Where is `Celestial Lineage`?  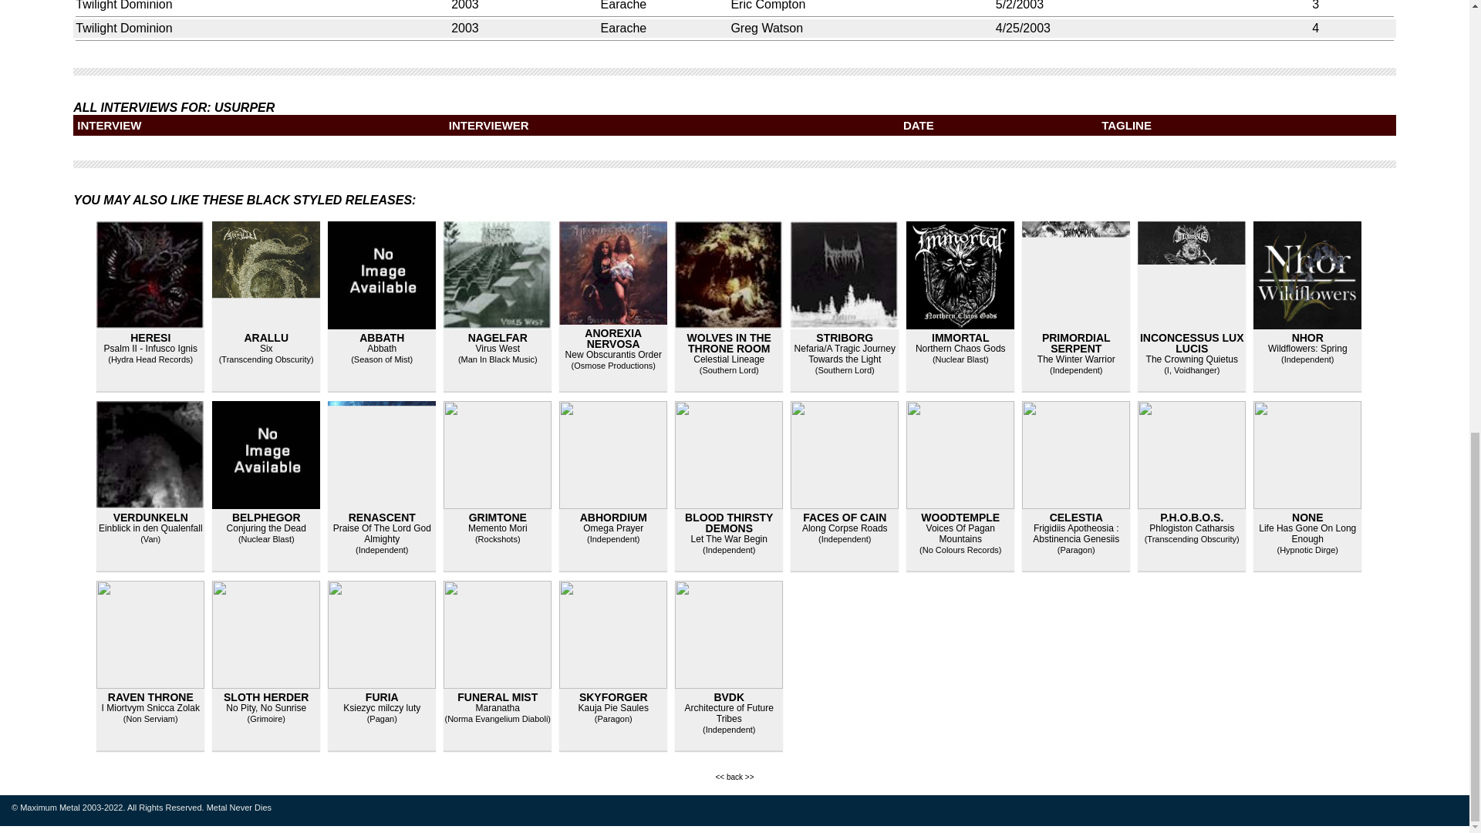 Celestial Lineage is located at coordinates (728, 359).